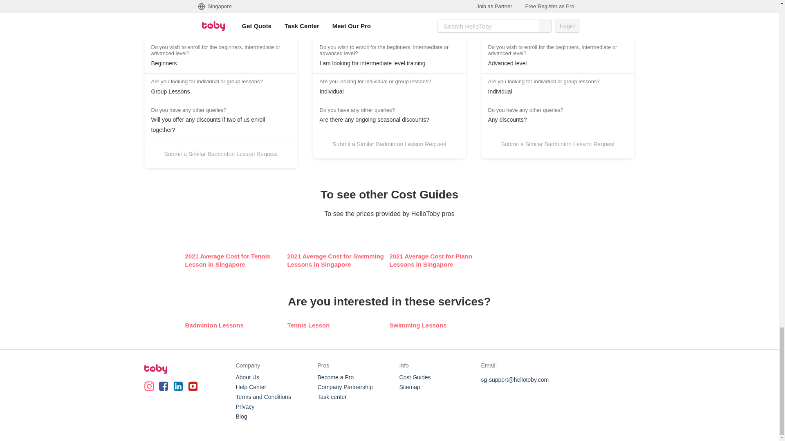 The height and width of the screenshot is (441, 785). I want to click on Swimming Lessons, so click(440, 325).